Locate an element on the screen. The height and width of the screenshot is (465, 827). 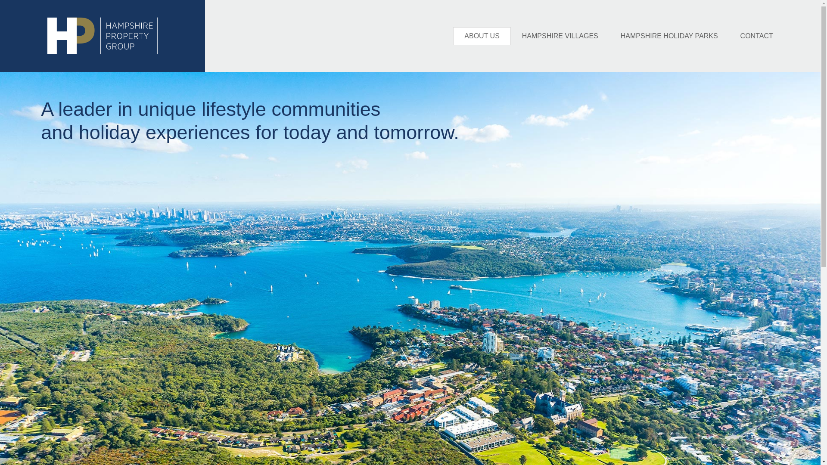
CONTACT is located at coordinates (757, 36).